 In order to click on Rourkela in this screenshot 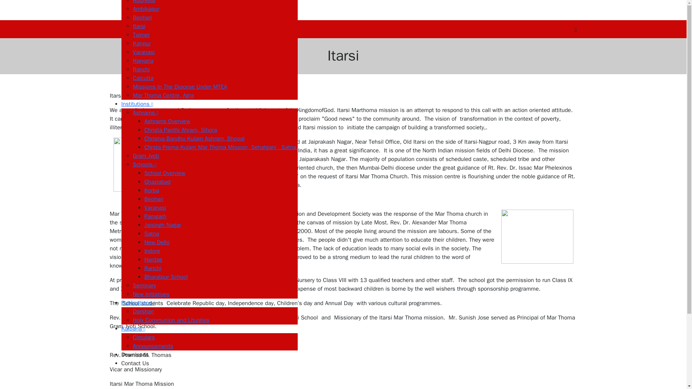, I will do `click(143, 2)`.